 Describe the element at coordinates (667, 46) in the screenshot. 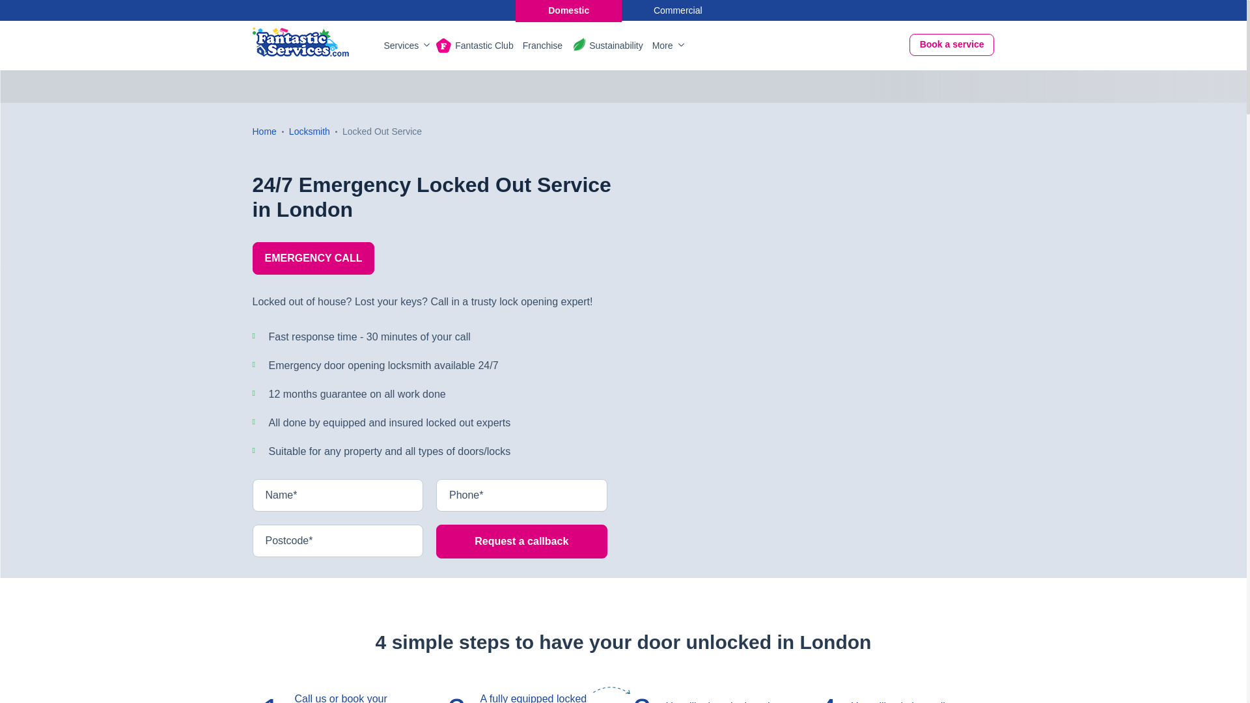

I see `More` at that location.